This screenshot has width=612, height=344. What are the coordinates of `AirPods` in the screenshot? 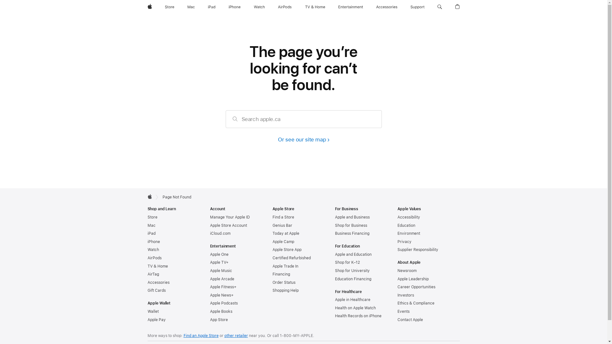 It's located at (285, 7).